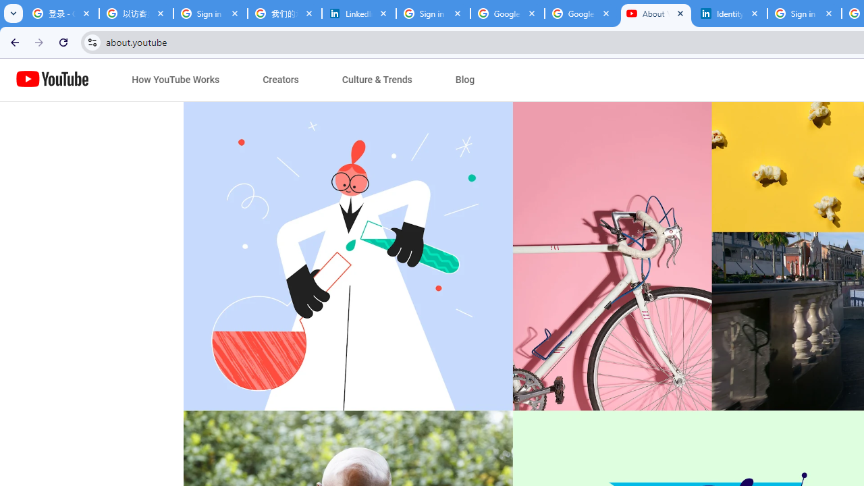 The image size is (864, 486). Describe the element at coordinates (377, 80) in the screenshot. I see `Culture & Trends` at that location.